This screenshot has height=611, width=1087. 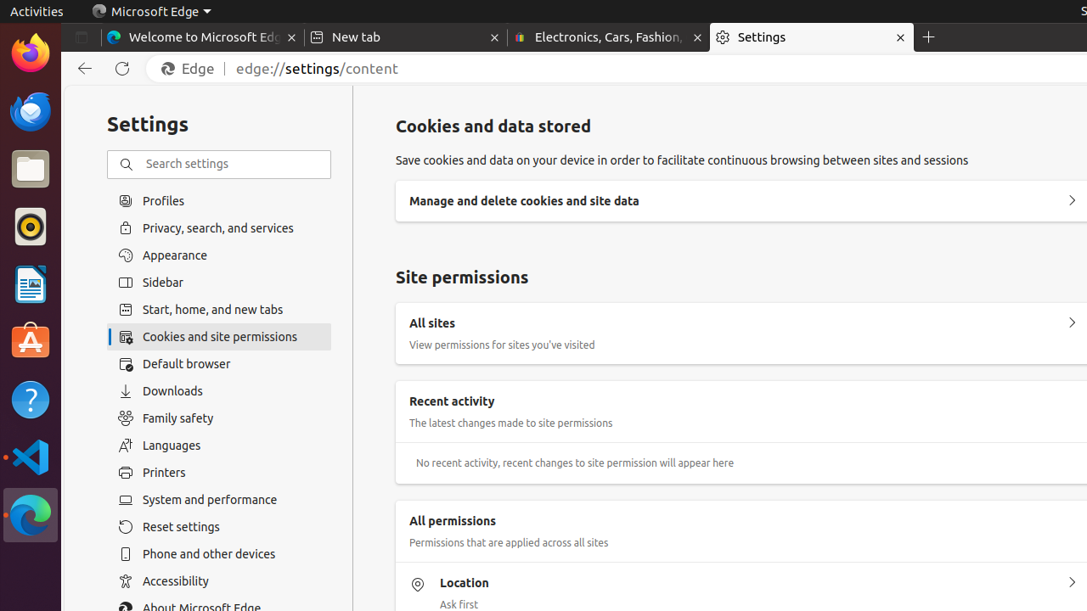 I want to click on Refresh, so click(x=122, y=69).